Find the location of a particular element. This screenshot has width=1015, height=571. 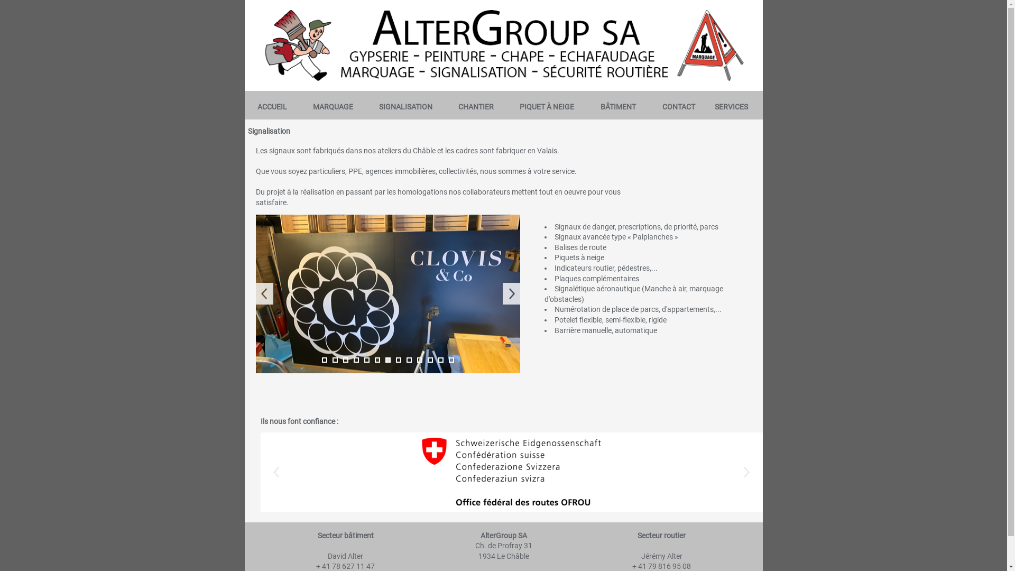

< is located at coordinates (276, 472).